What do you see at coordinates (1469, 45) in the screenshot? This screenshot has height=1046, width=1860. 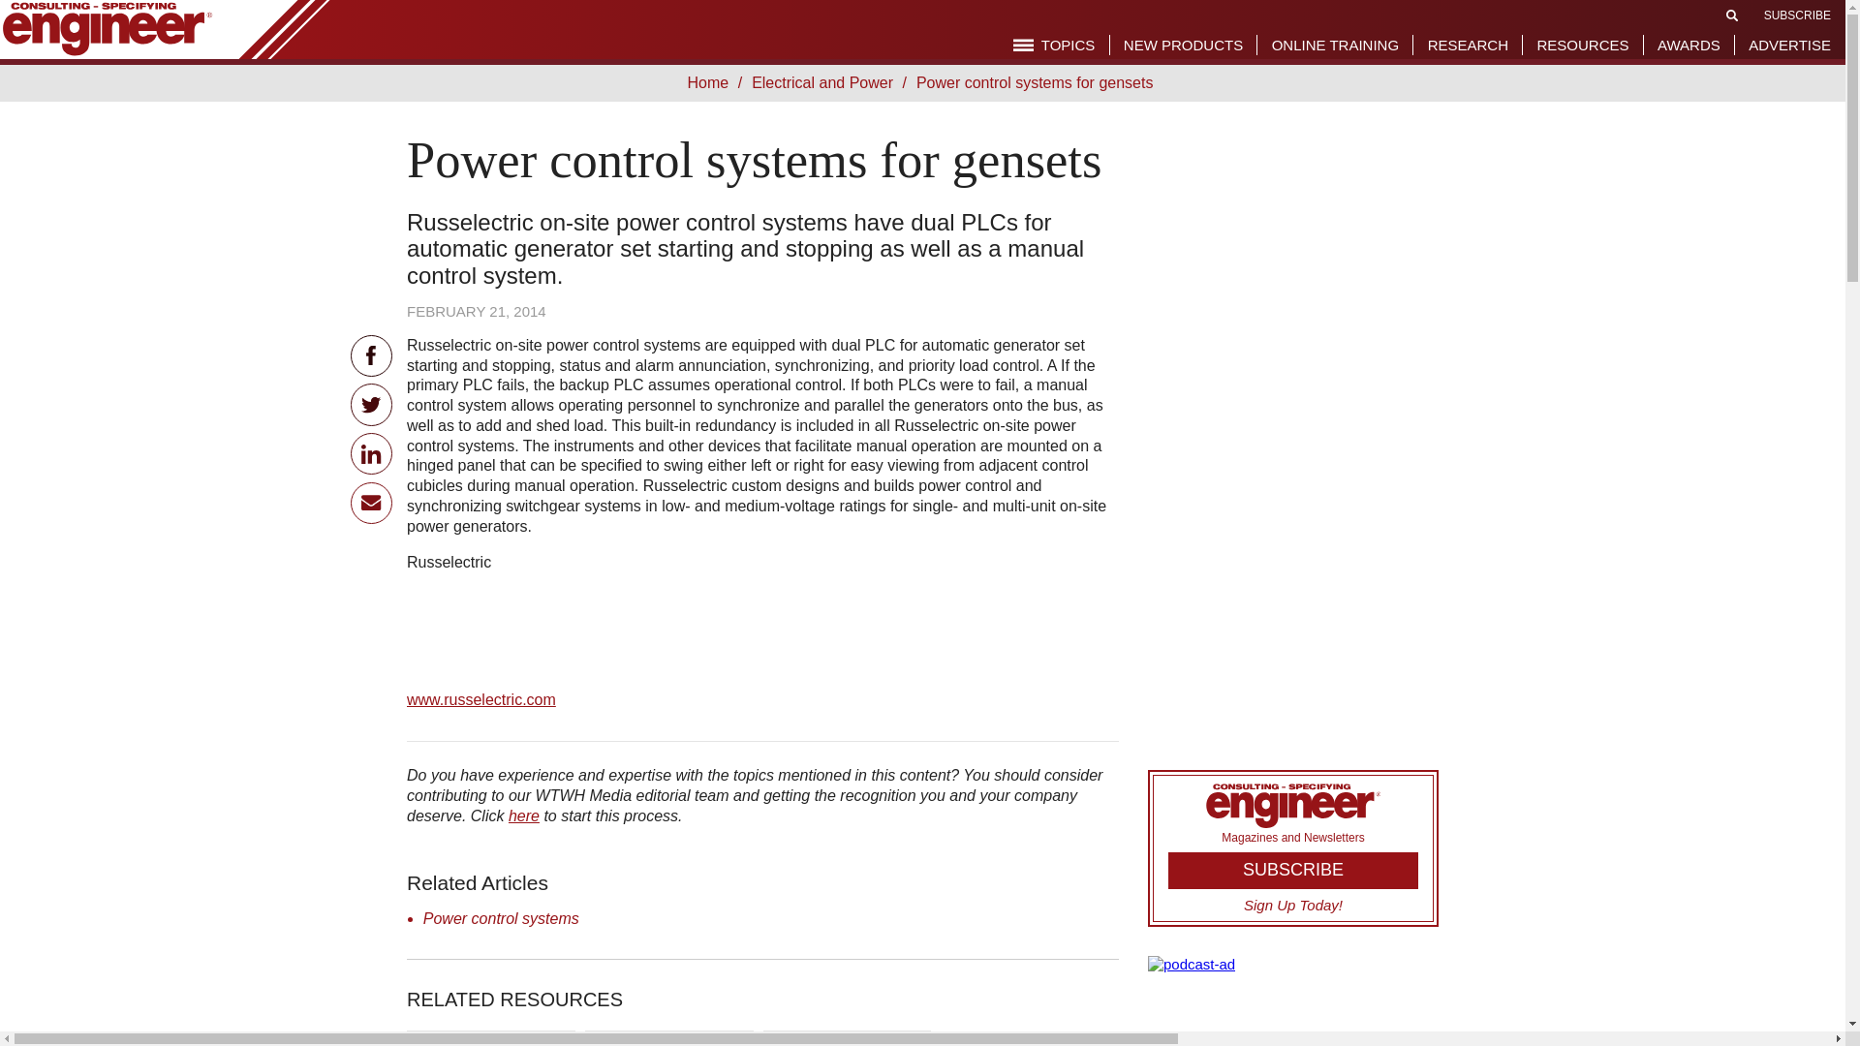 I see `RESEARCH` at bounding box center [1469, 45].